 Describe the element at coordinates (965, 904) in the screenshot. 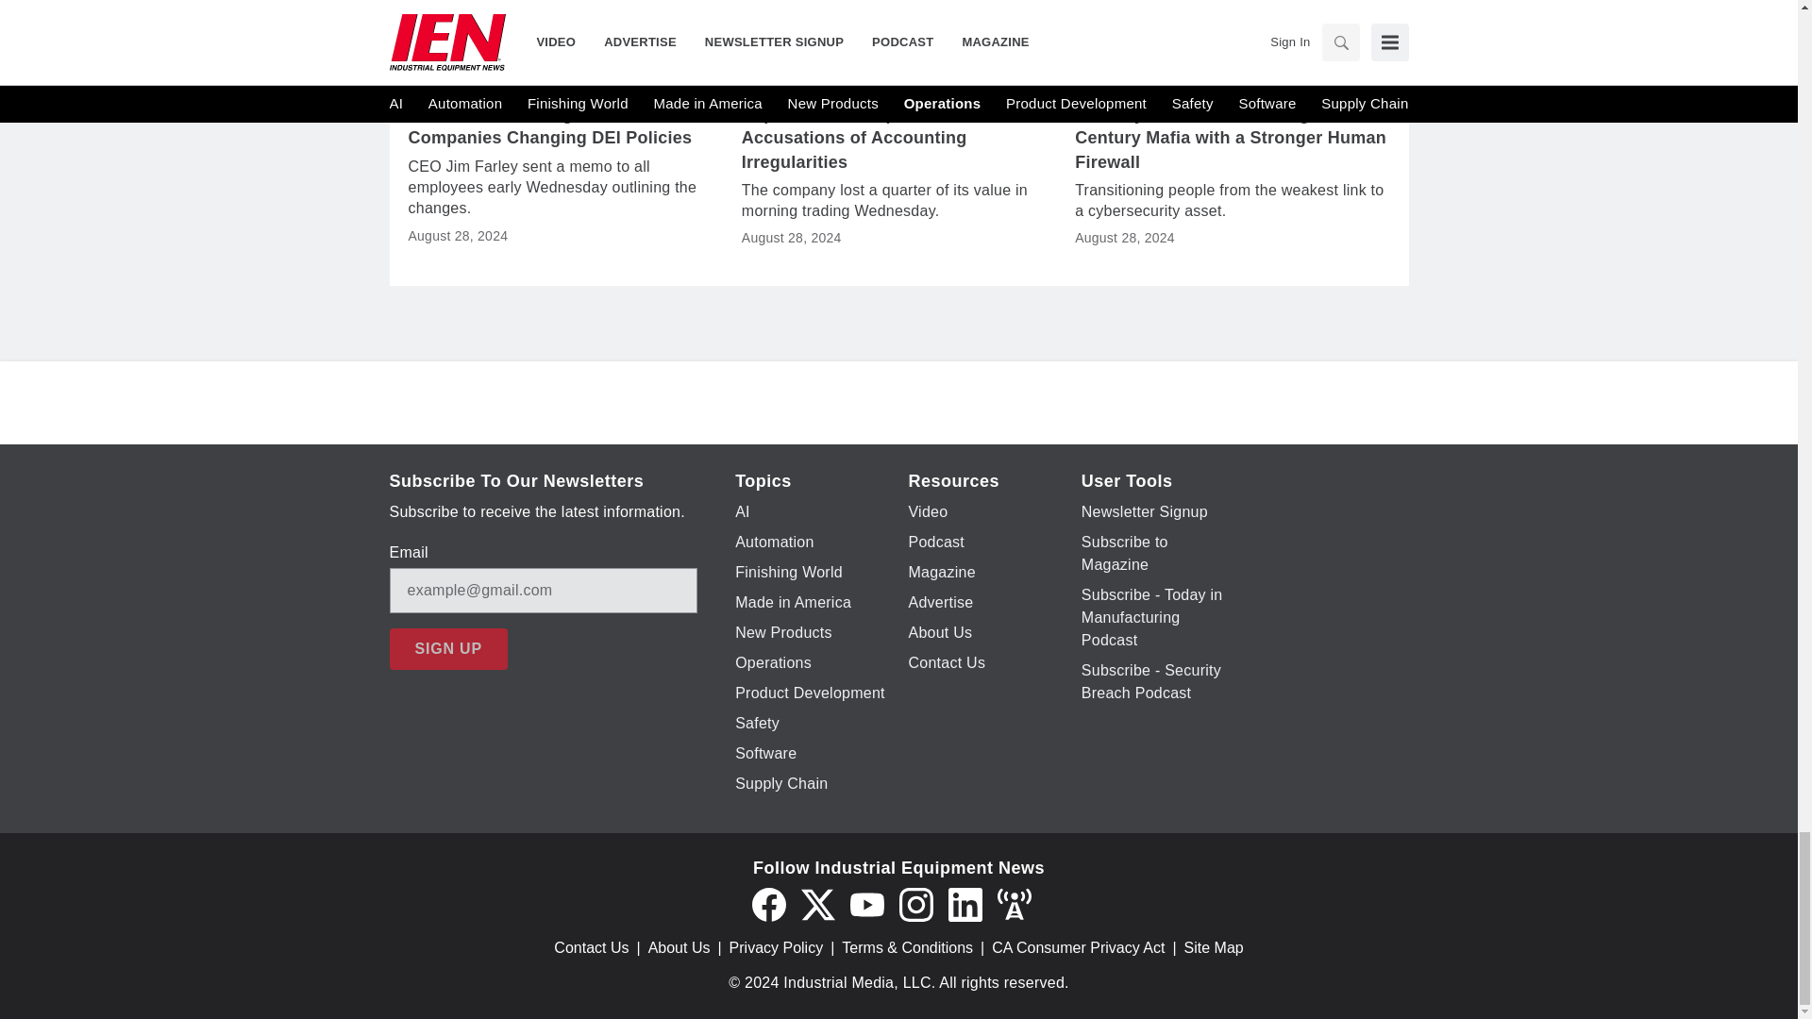

I see `LinkedIn icon` at that location.